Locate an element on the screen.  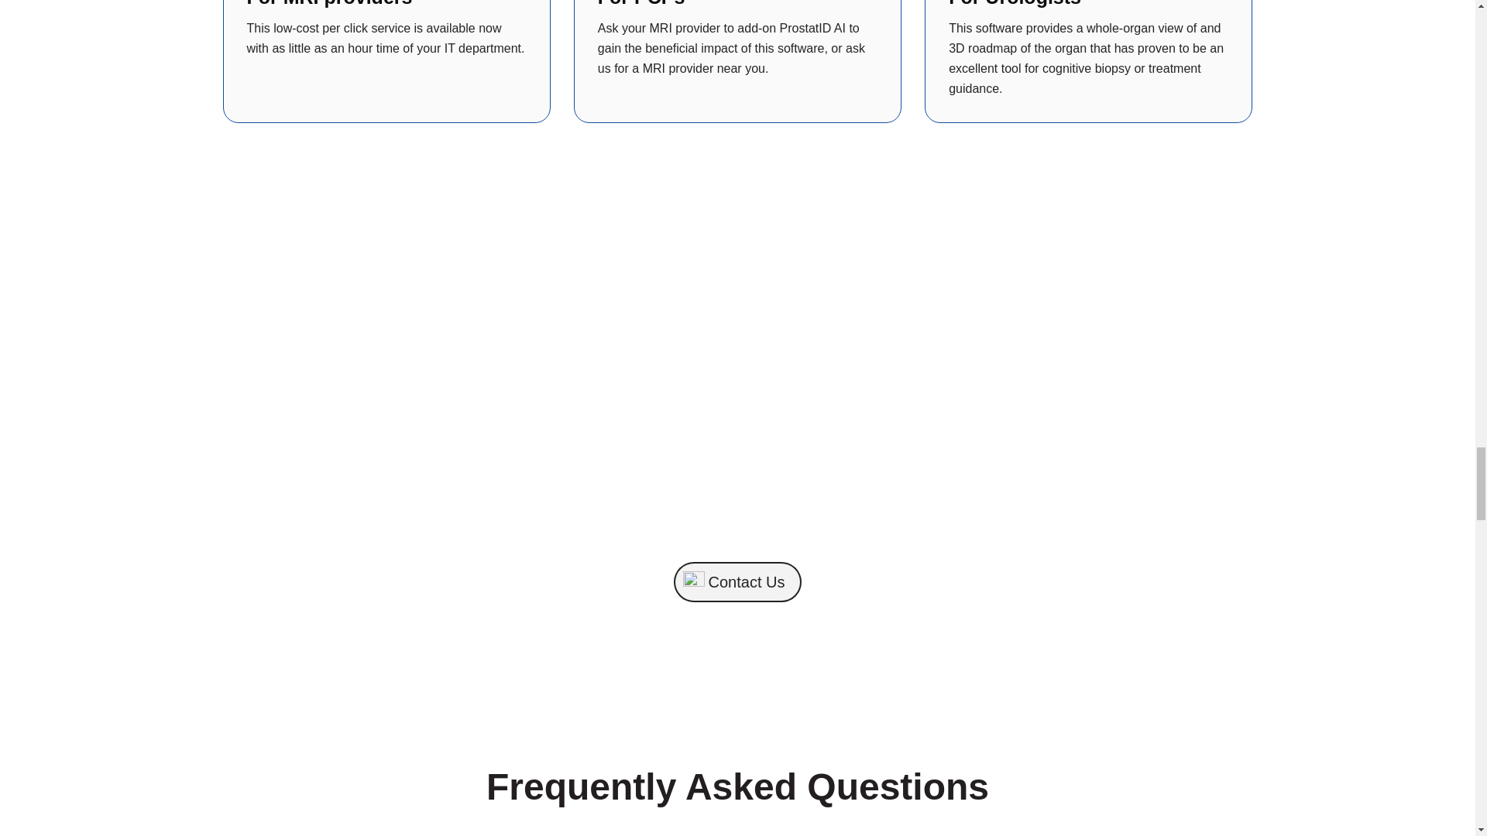
Contact Us is located at coordinates (737, 581).